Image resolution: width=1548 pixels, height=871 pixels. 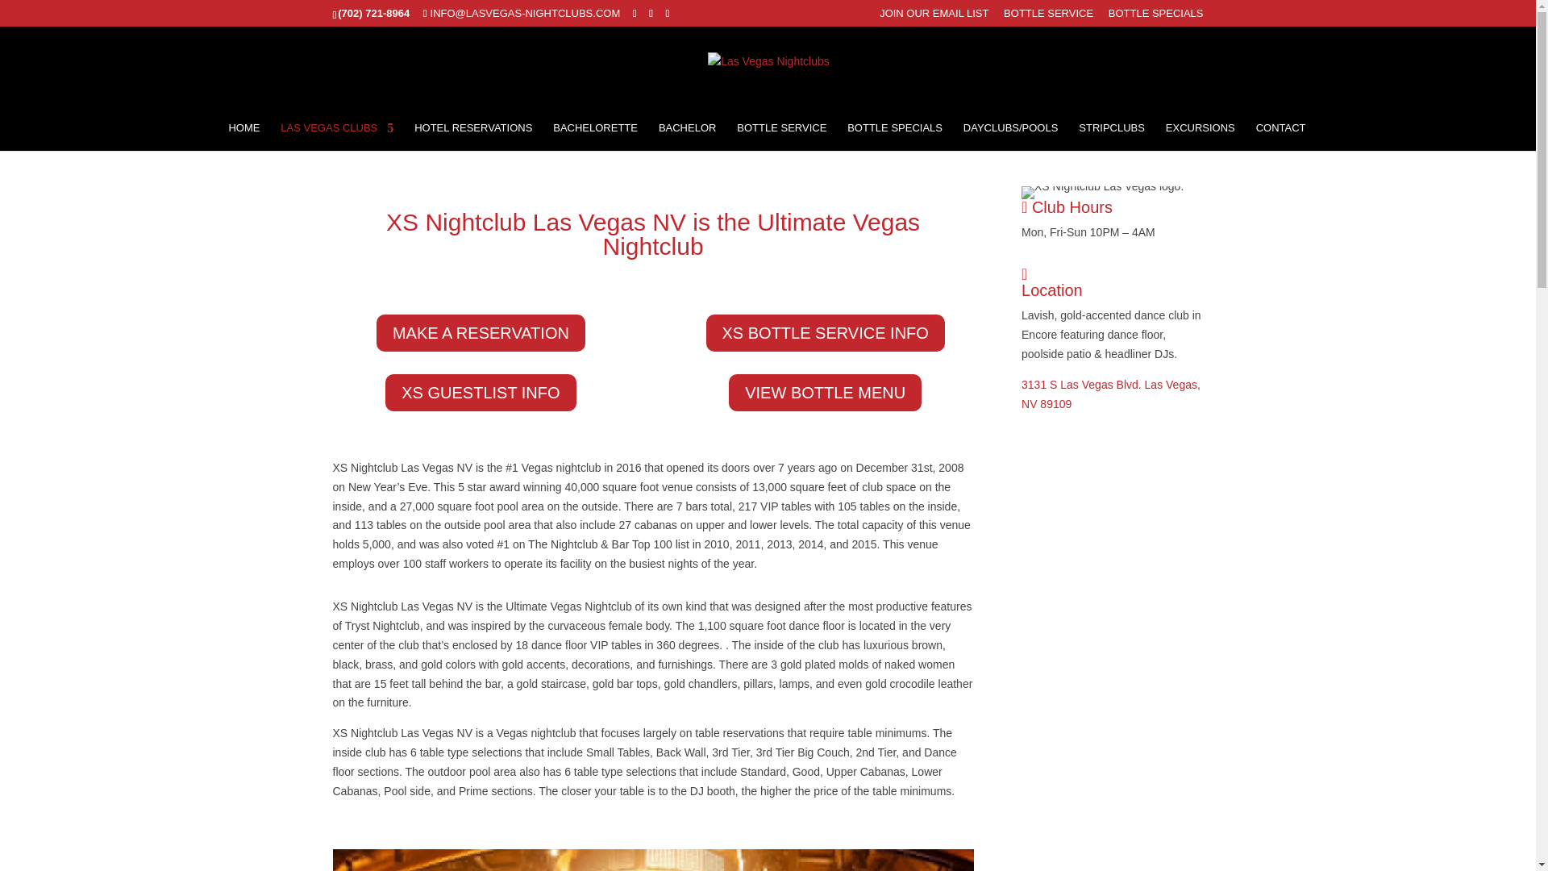 What do you see at coordinates (336, 136) in the screenshot?
I see `LAS VEGAS CLUBS` at bounding box center [336, 136].